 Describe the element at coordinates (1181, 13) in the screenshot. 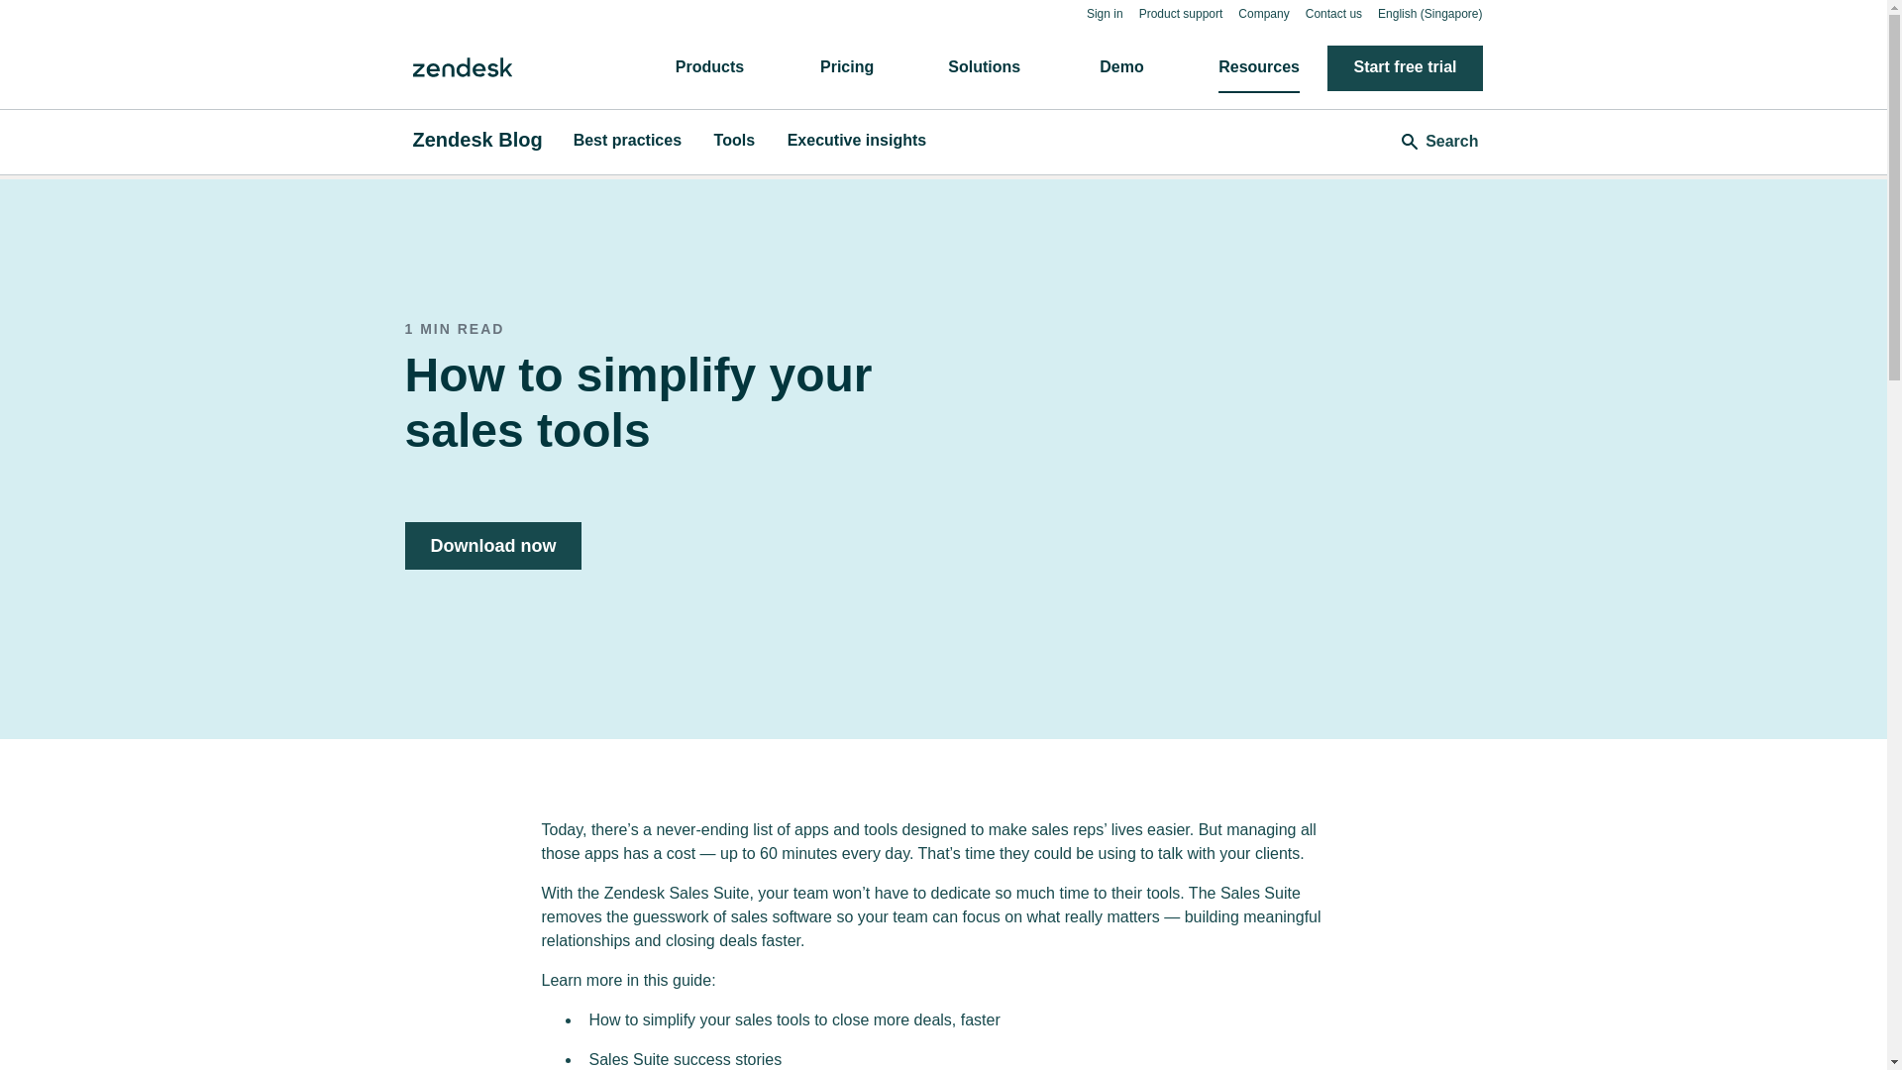

I see `Product support` at that location.